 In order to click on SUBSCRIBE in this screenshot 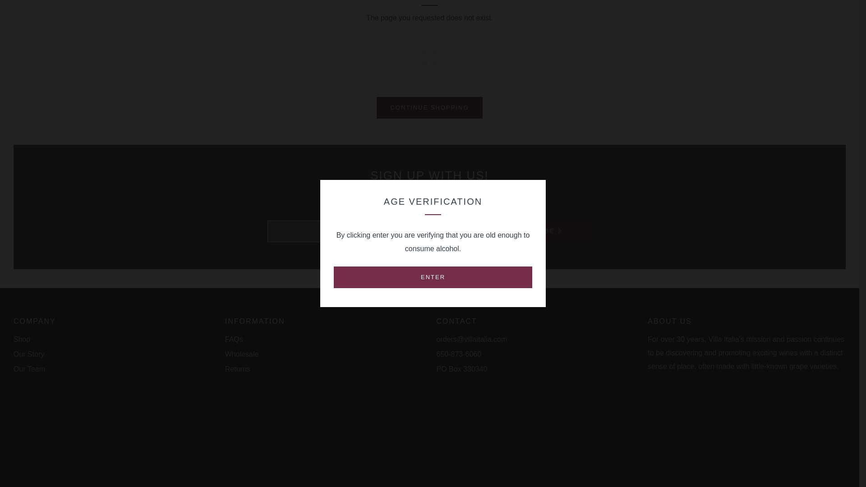, I will do `click(537, 231)`.